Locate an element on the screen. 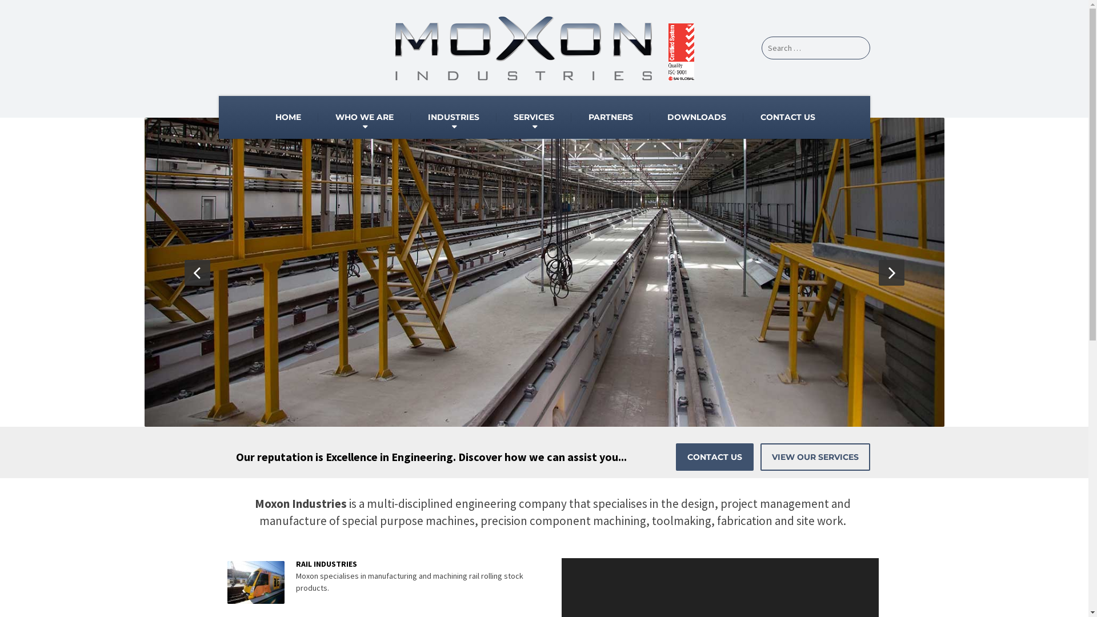 The width and height of the screenshot is (1097, 617). RAIL INDUSTRIES is located at coordinates (327, 564).